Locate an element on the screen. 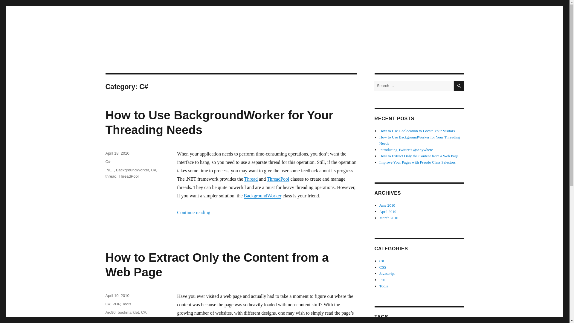 The height and width of the screenshot is (323, 574). bookmarklet is located at coordinates (128, 312).